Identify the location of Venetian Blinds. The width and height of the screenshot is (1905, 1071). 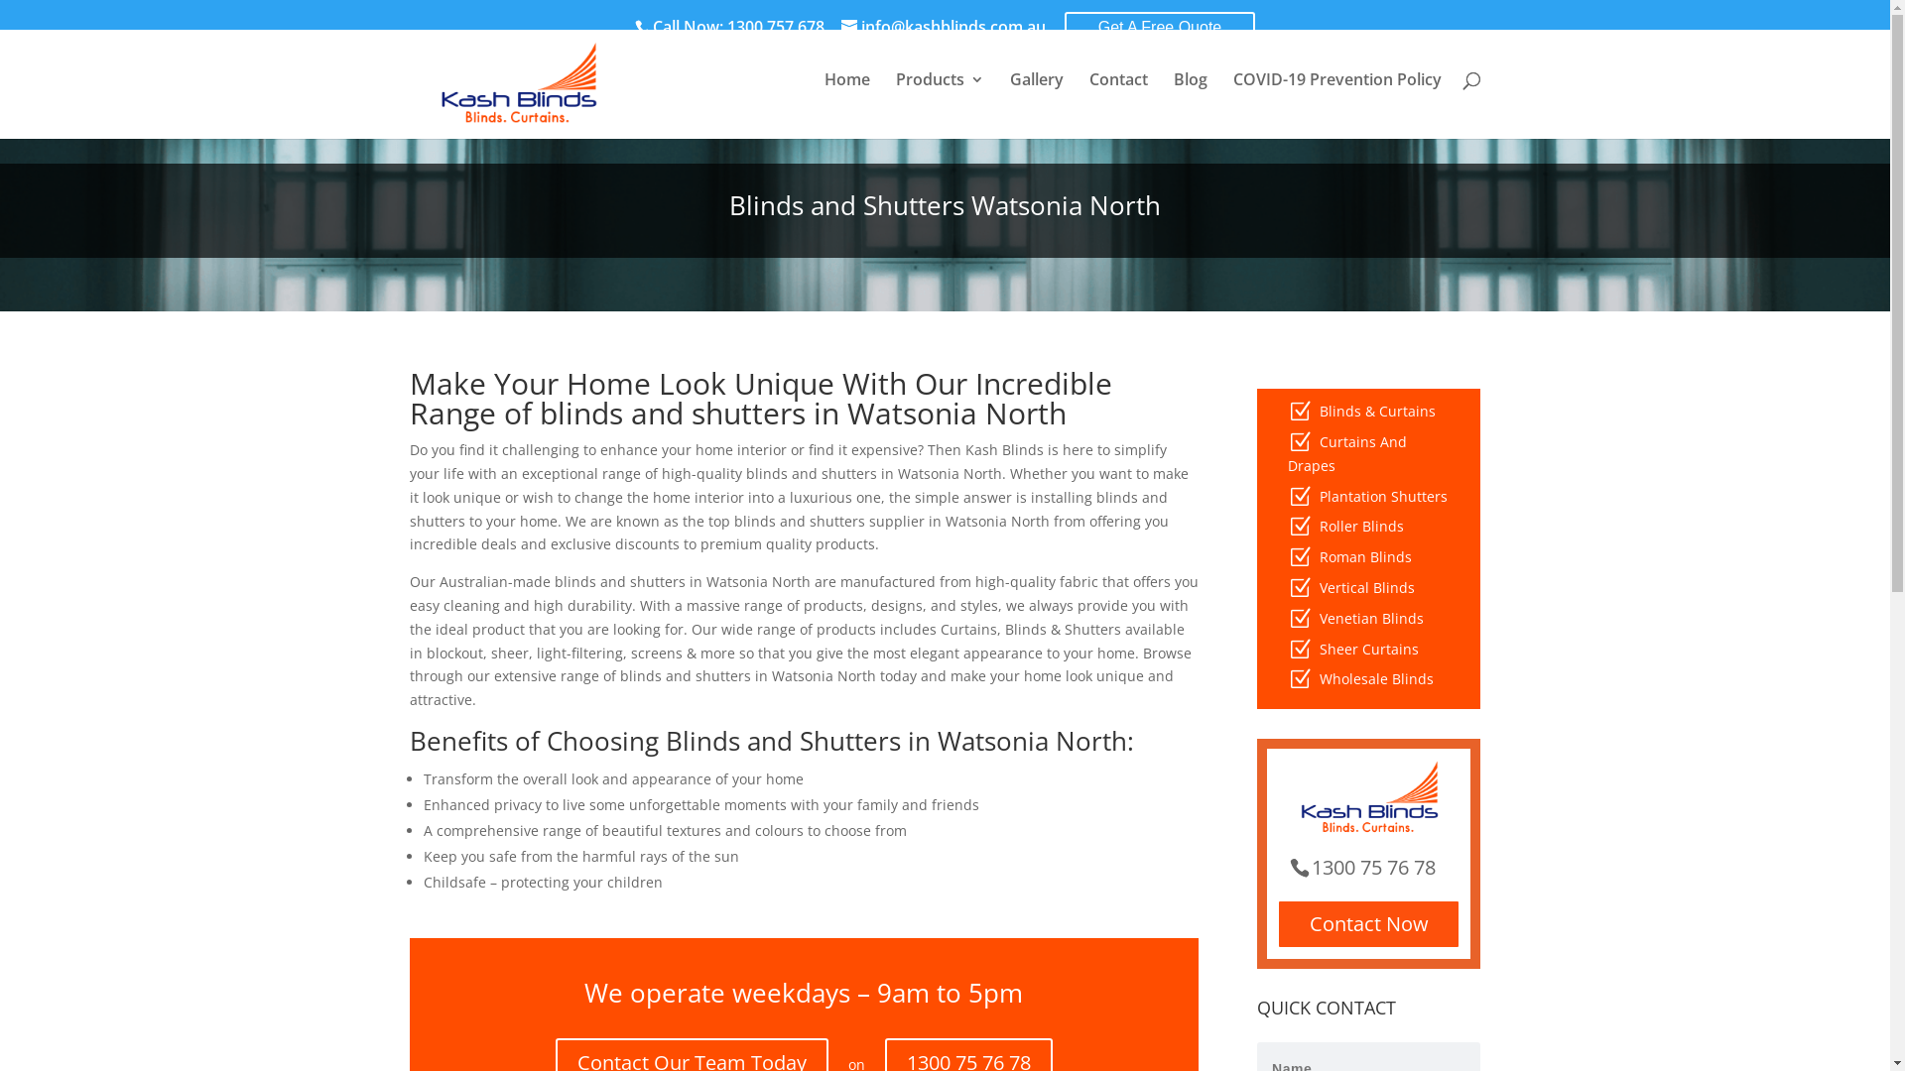
(1371, 619).